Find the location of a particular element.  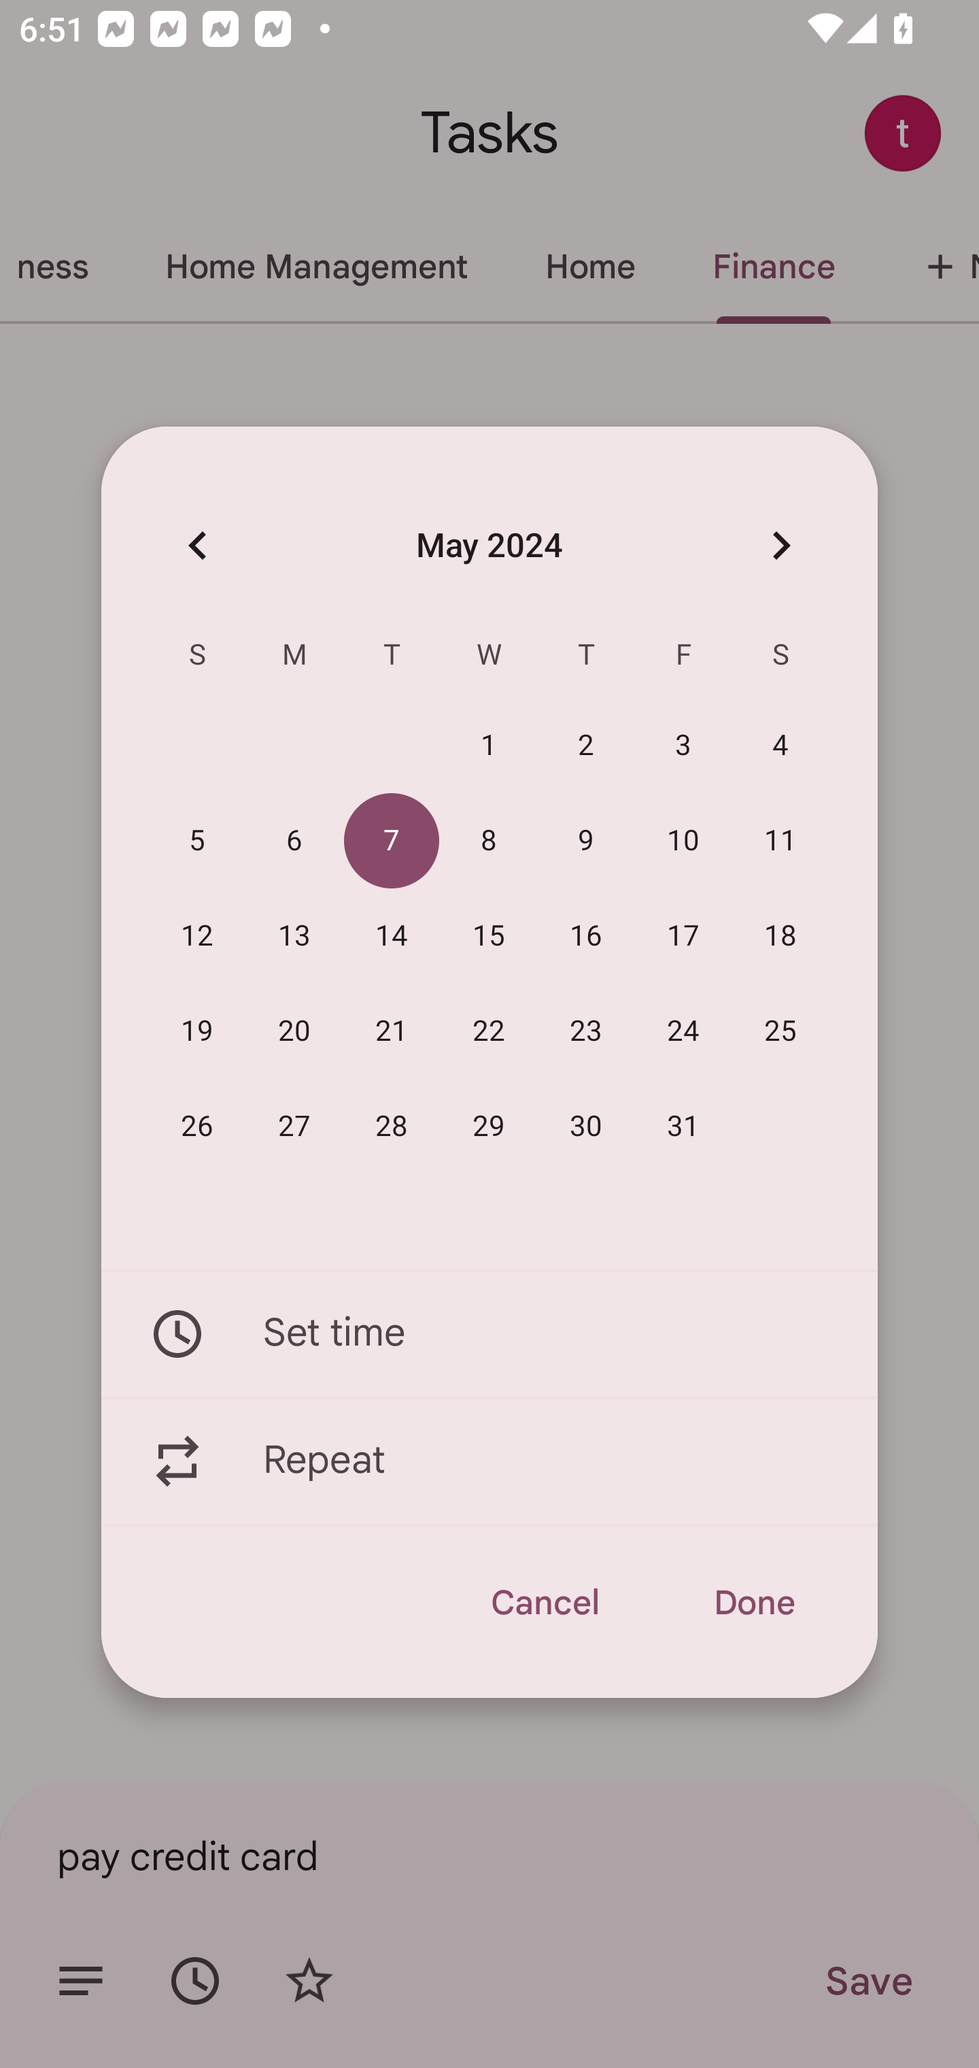

2 02 May 2024 is located at coordinates (586, 746).